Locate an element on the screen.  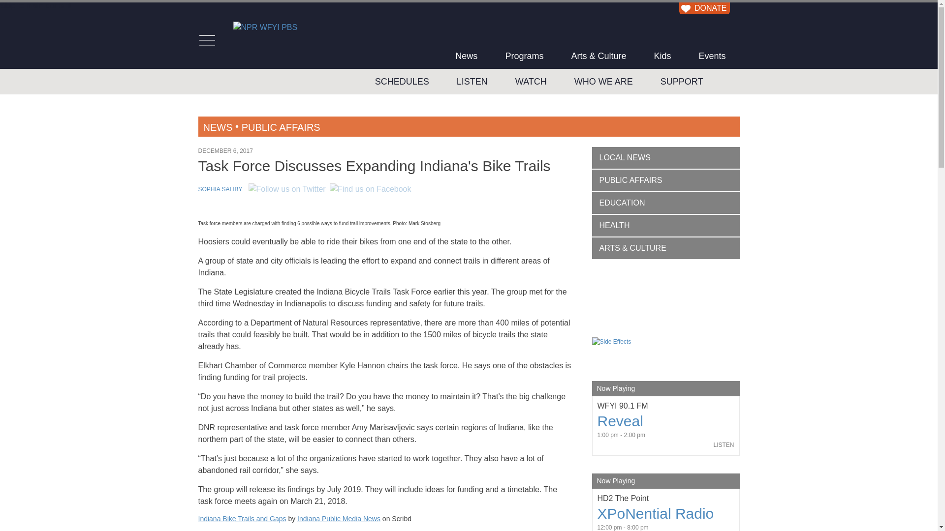
Kids is located at coordinates (661, 56).